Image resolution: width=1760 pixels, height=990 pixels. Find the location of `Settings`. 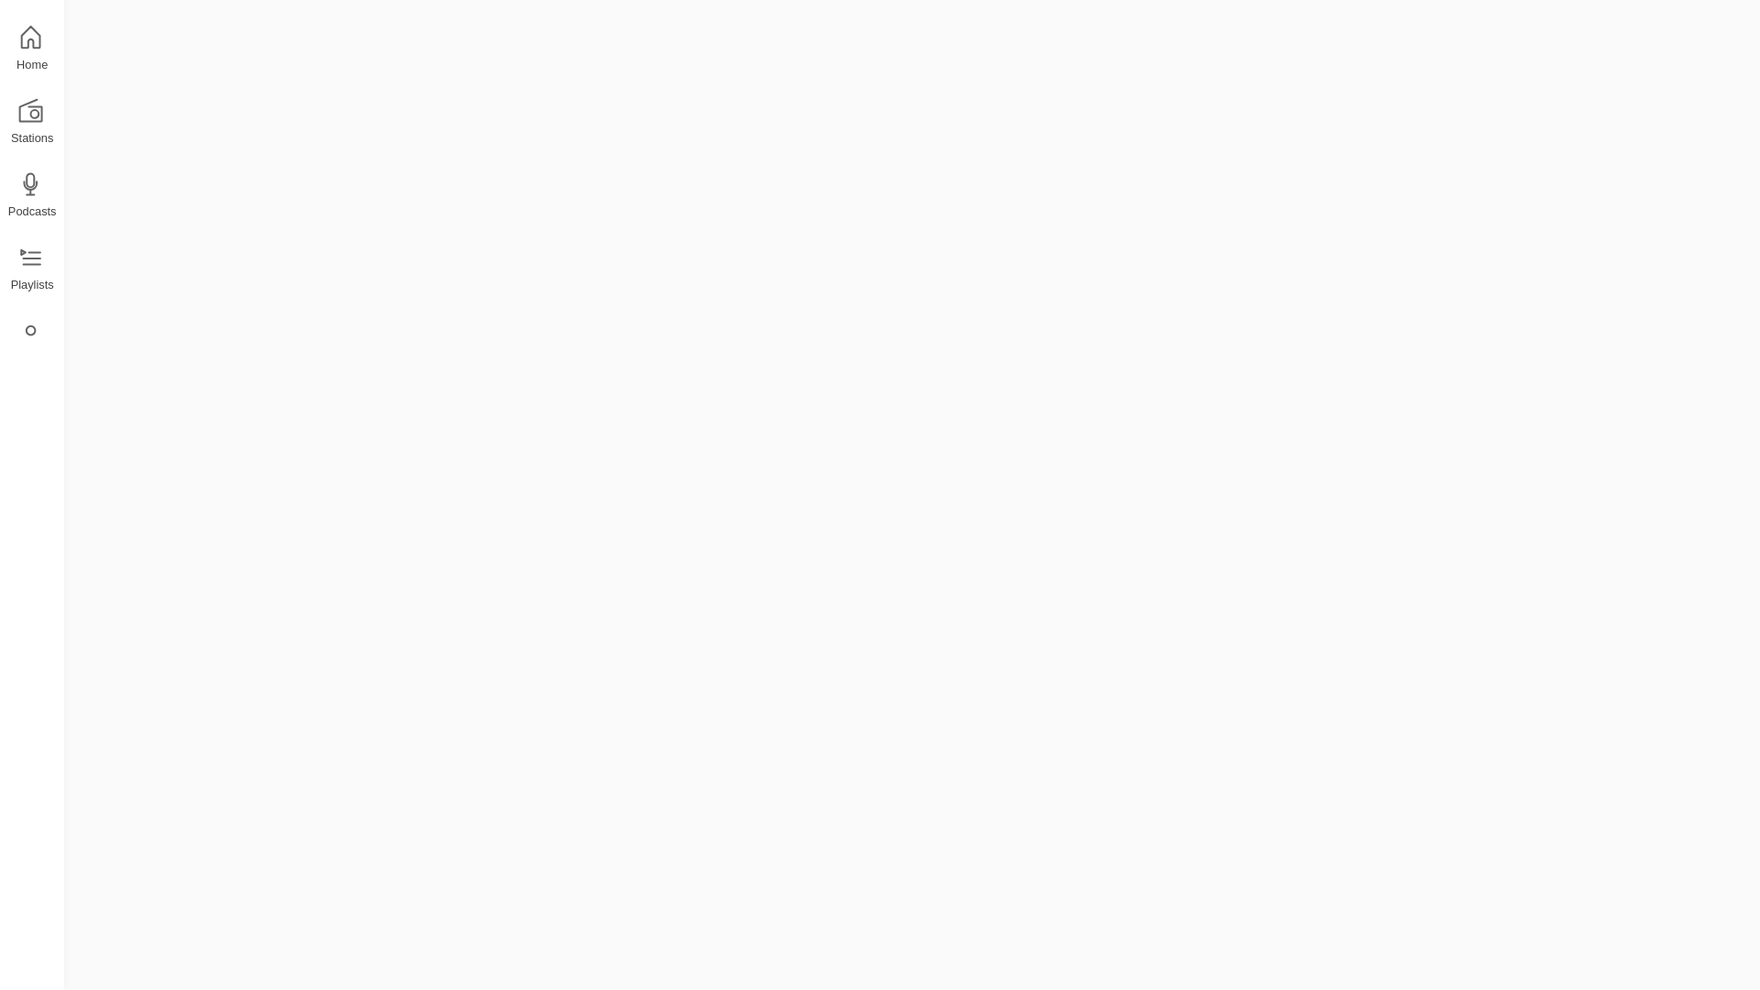

Settings is located at coordinates (29, 343).